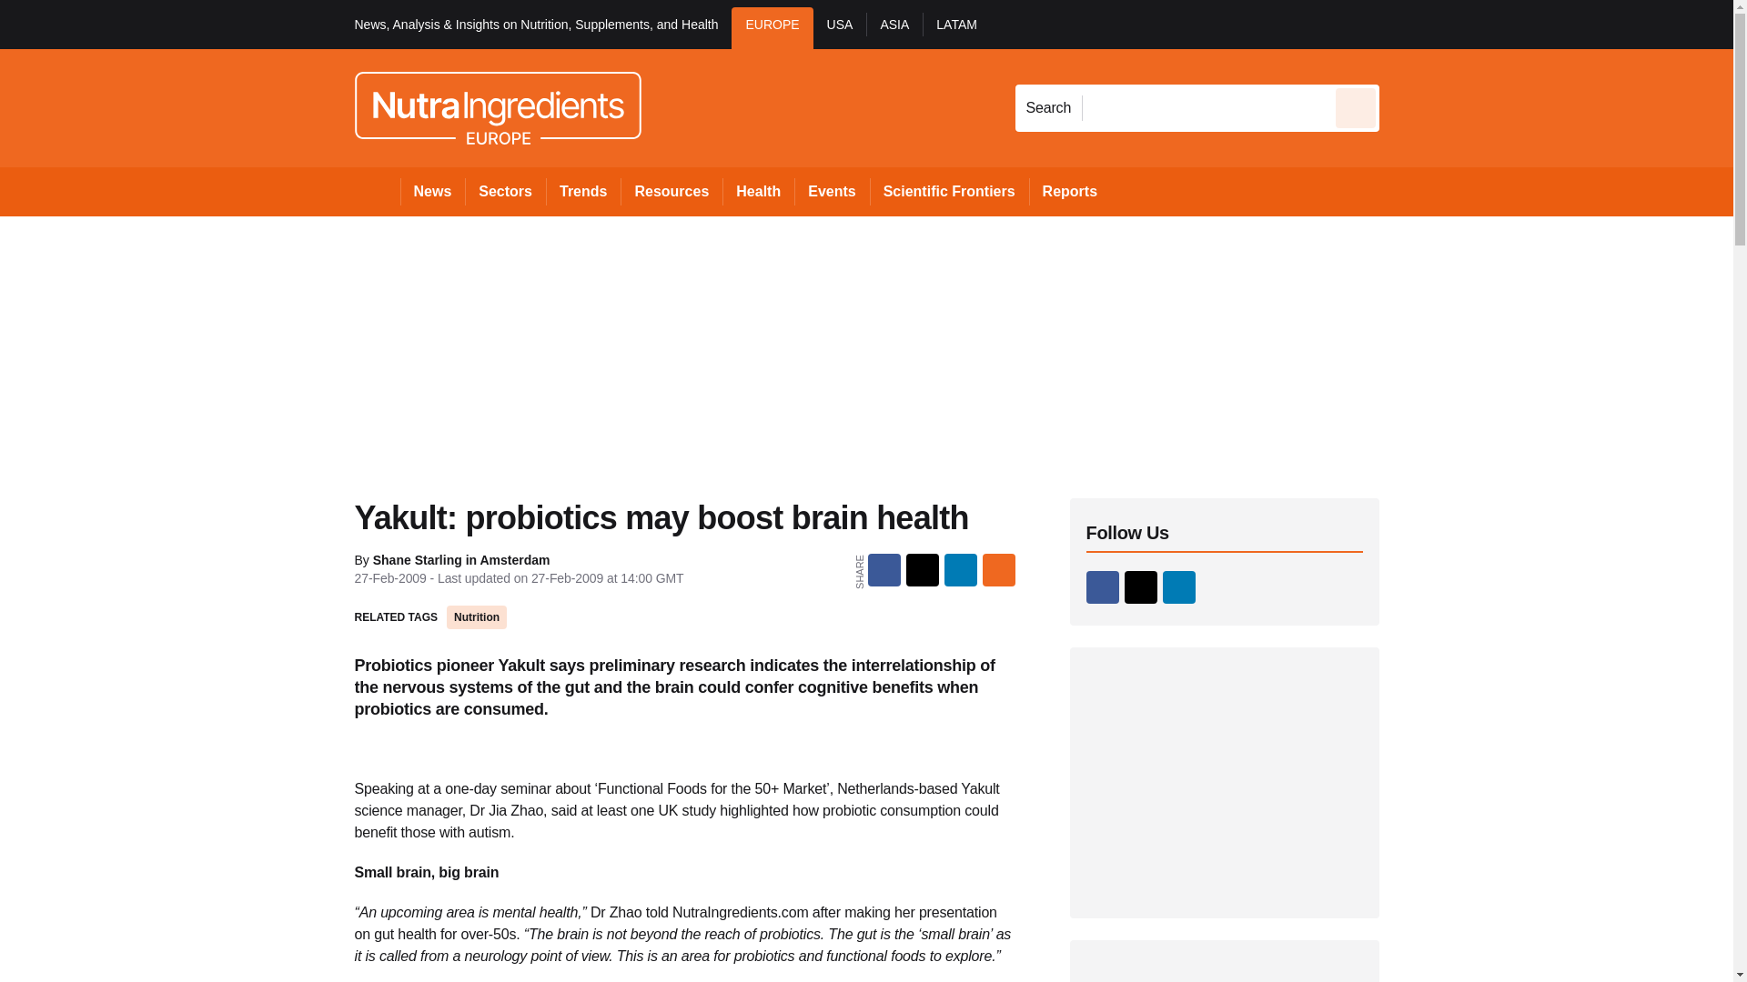 This screenshot has width=1747, height=982. What do you see at coordinates (1356, 107) in the screenshot?
I see `Send` at bounding box center [1356, 107].